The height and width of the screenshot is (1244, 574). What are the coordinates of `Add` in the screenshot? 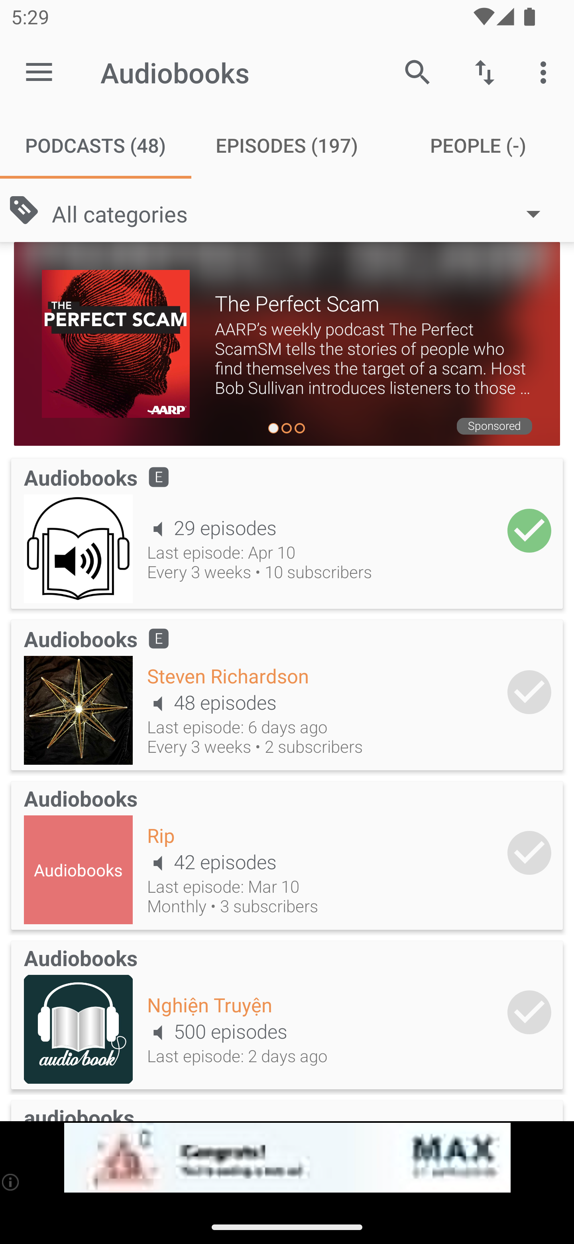 It's located at (529, 531).